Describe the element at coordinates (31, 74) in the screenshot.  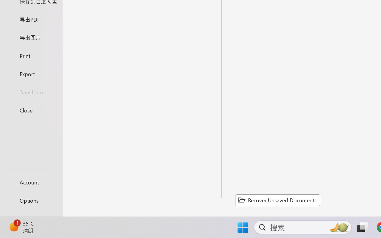
I see `Export` at that location.